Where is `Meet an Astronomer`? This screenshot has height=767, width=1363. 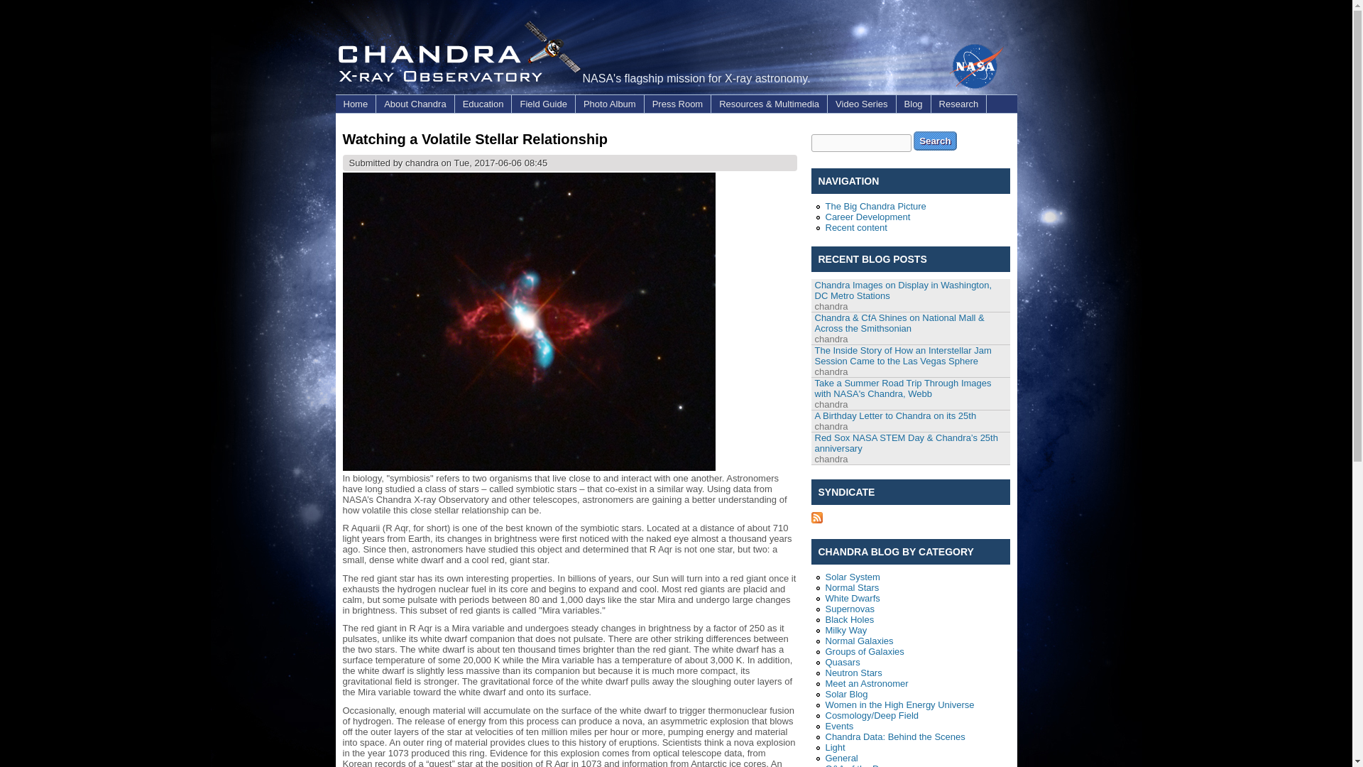
Meet an Astronomer is located at coordinates (866, 683).